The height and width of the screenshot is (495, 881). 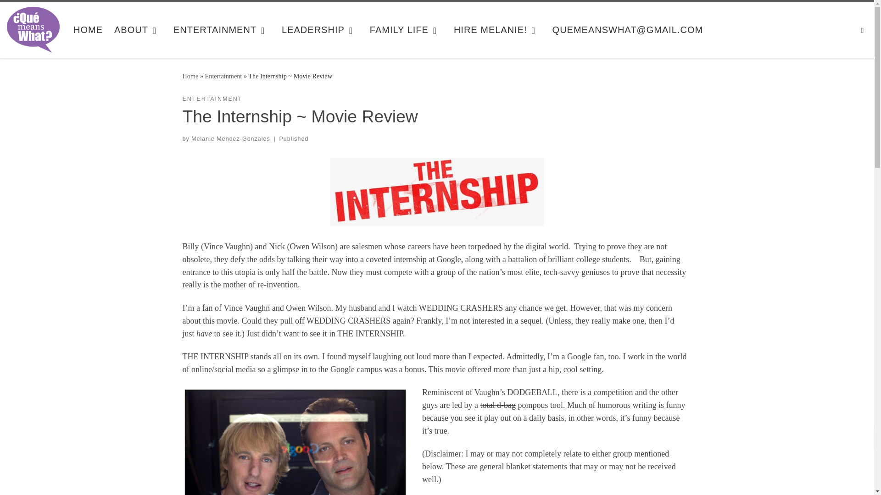 I want to click on Entertainment, so click(x=224, y=76).